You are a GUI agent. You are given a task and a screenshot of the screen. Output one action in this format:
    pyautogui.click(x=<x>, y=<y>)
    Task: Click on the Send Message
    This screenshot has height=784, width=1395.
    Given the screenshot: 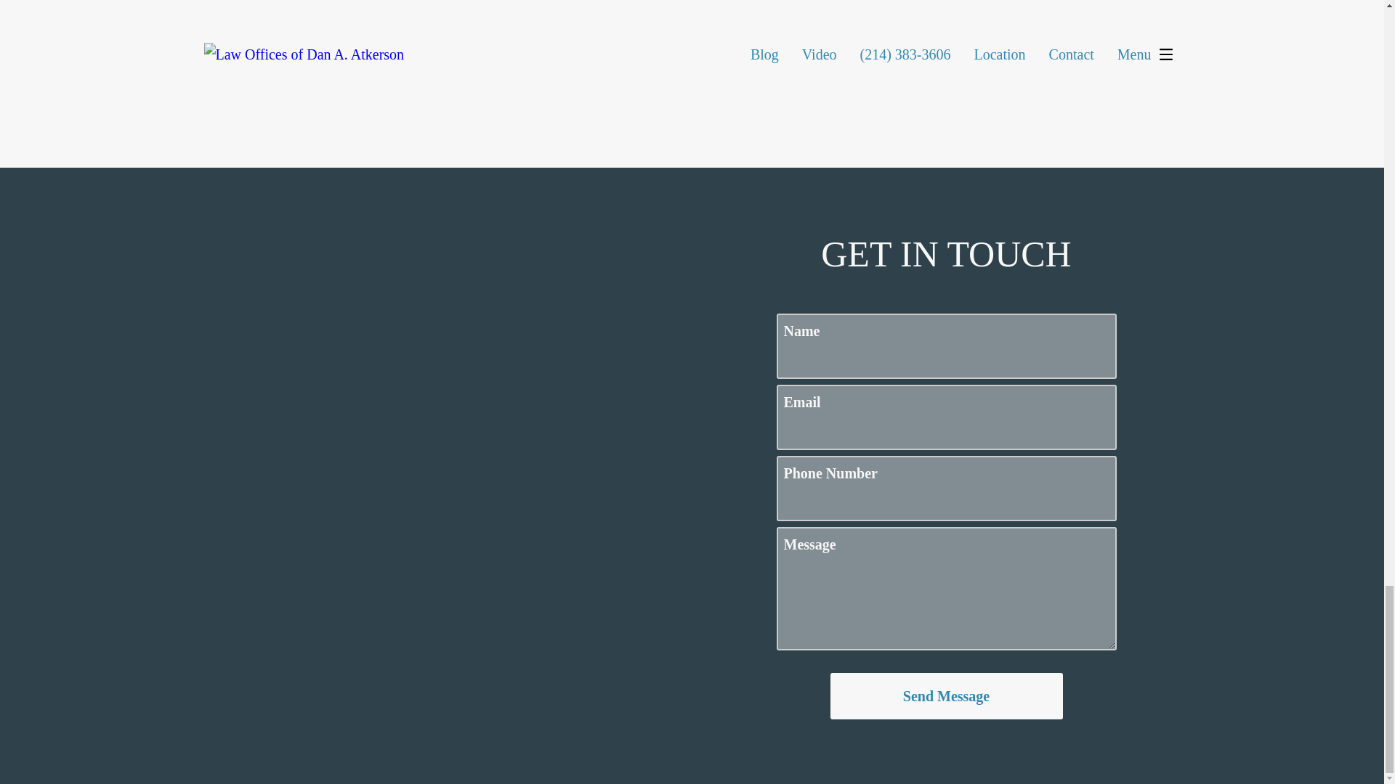 What is the action you would take?
    pyautogui.click(x=946, y=695)
    